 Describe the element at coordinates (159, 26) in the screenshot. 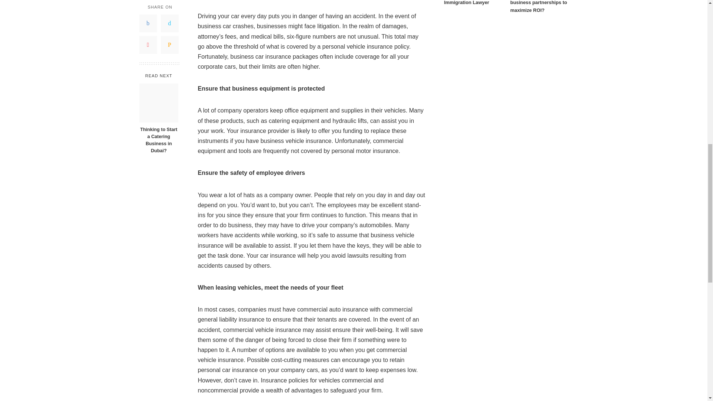

I see `Thinking to Start a Catering Business in Dubai?` at that location.